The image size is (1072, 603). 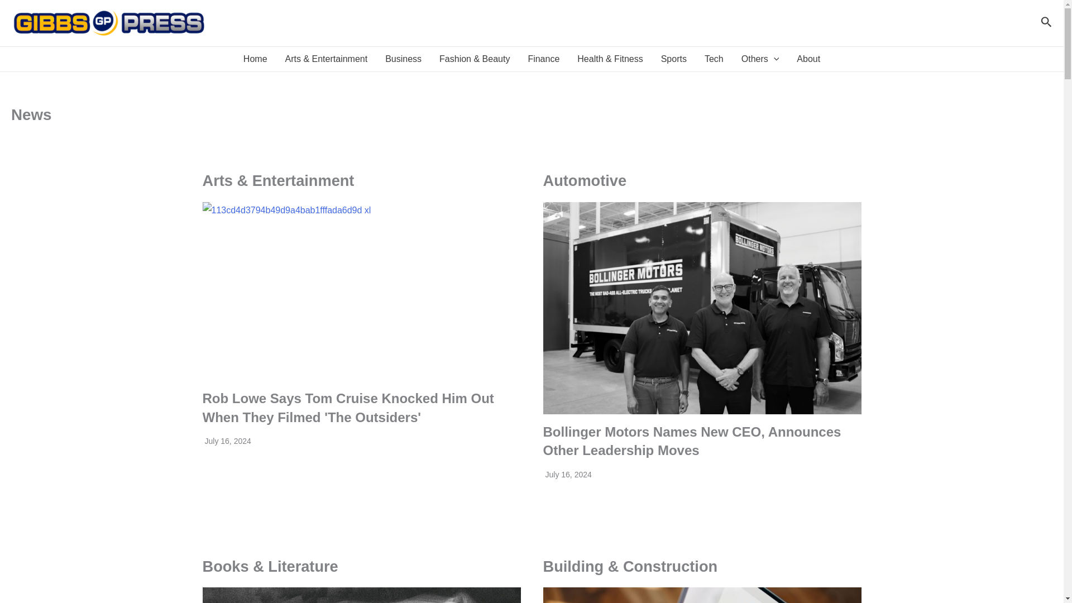 I want to click on Finance, so click(x=543, y=59).